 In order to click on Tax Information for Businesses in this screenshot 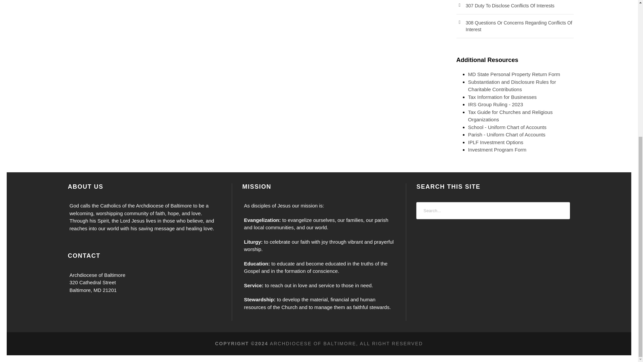, I will do `click(502, 97)`.